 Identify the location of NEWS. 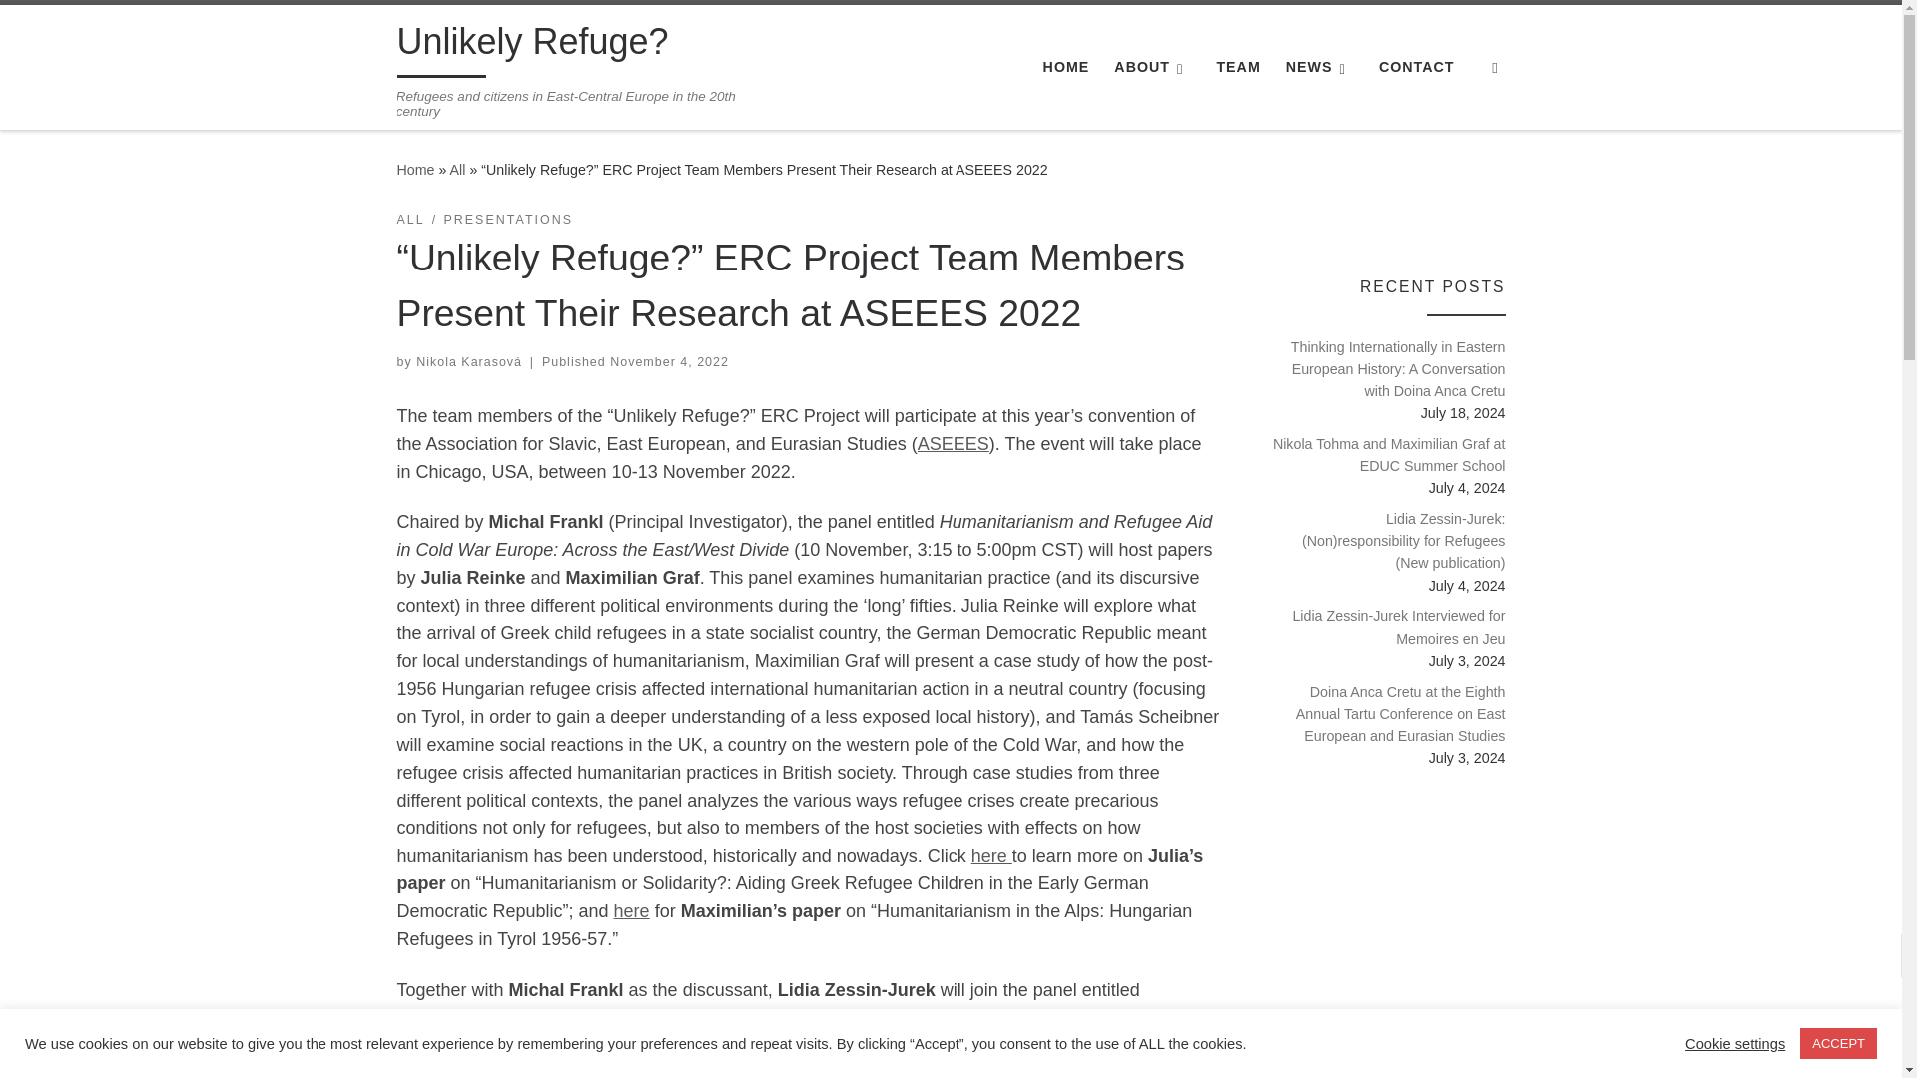
(1320, 66).